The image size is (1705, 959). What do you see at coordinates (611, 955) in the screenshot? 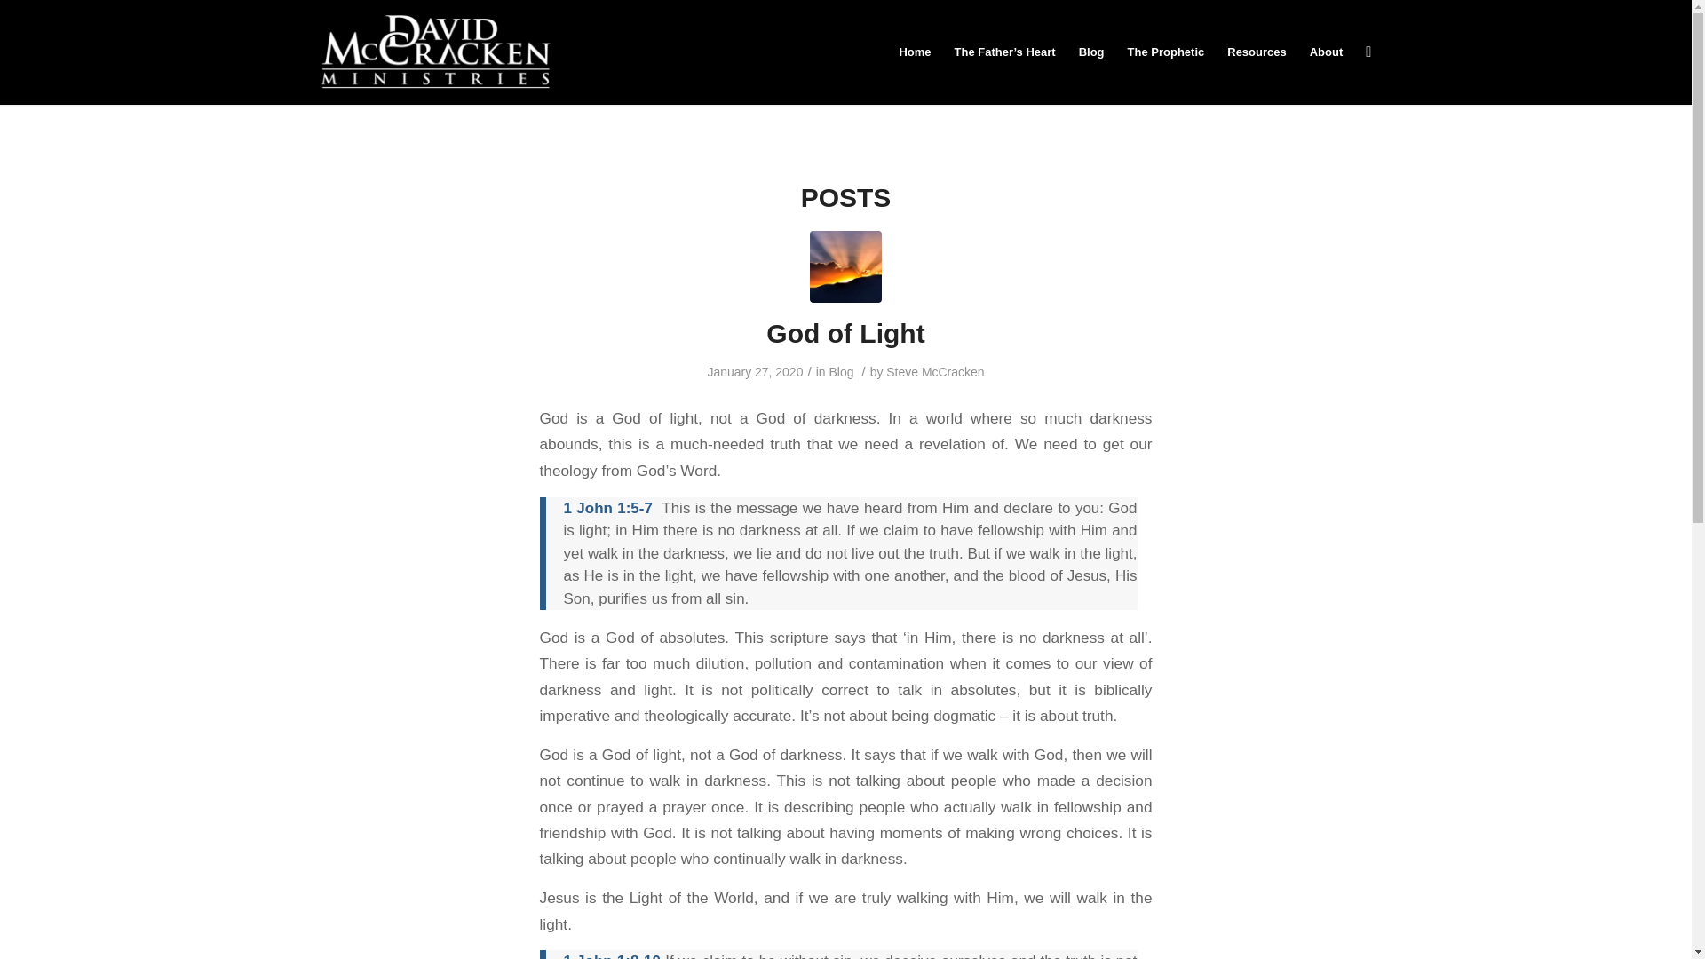
I see `1 John 1:8-10` at bounding box center [611, 955].